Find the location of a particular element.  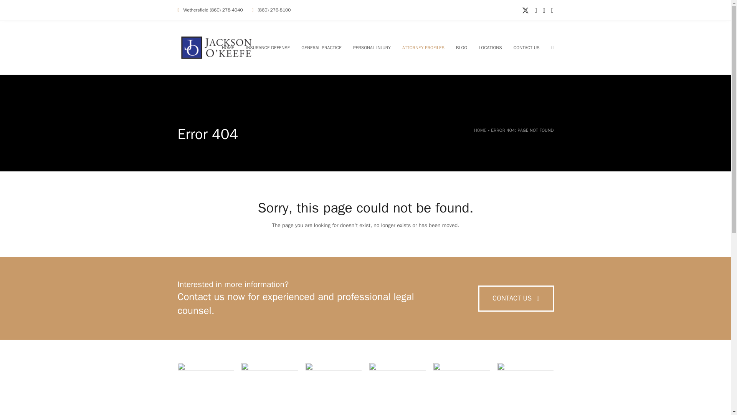

ATTORNEY PROFILES is located at coordinates (423, 48).